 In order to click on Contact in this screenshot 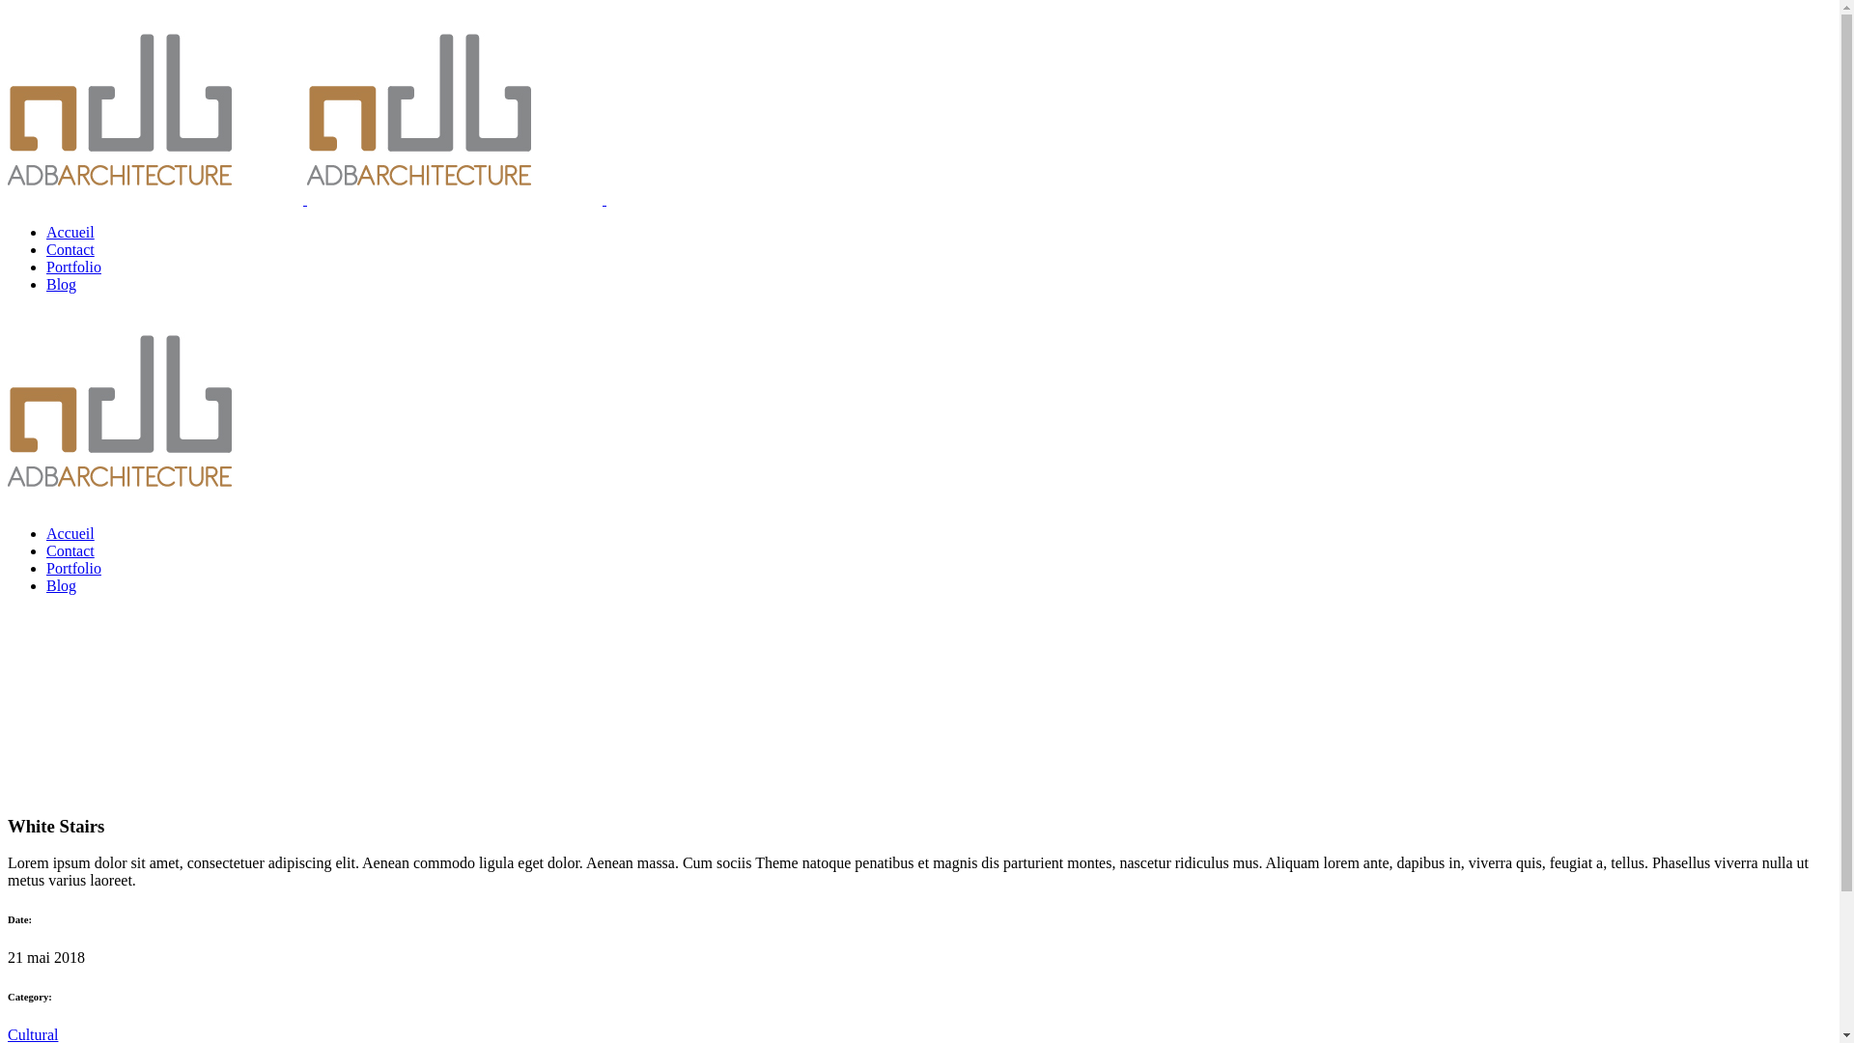, I will do `click(70, 550)`.